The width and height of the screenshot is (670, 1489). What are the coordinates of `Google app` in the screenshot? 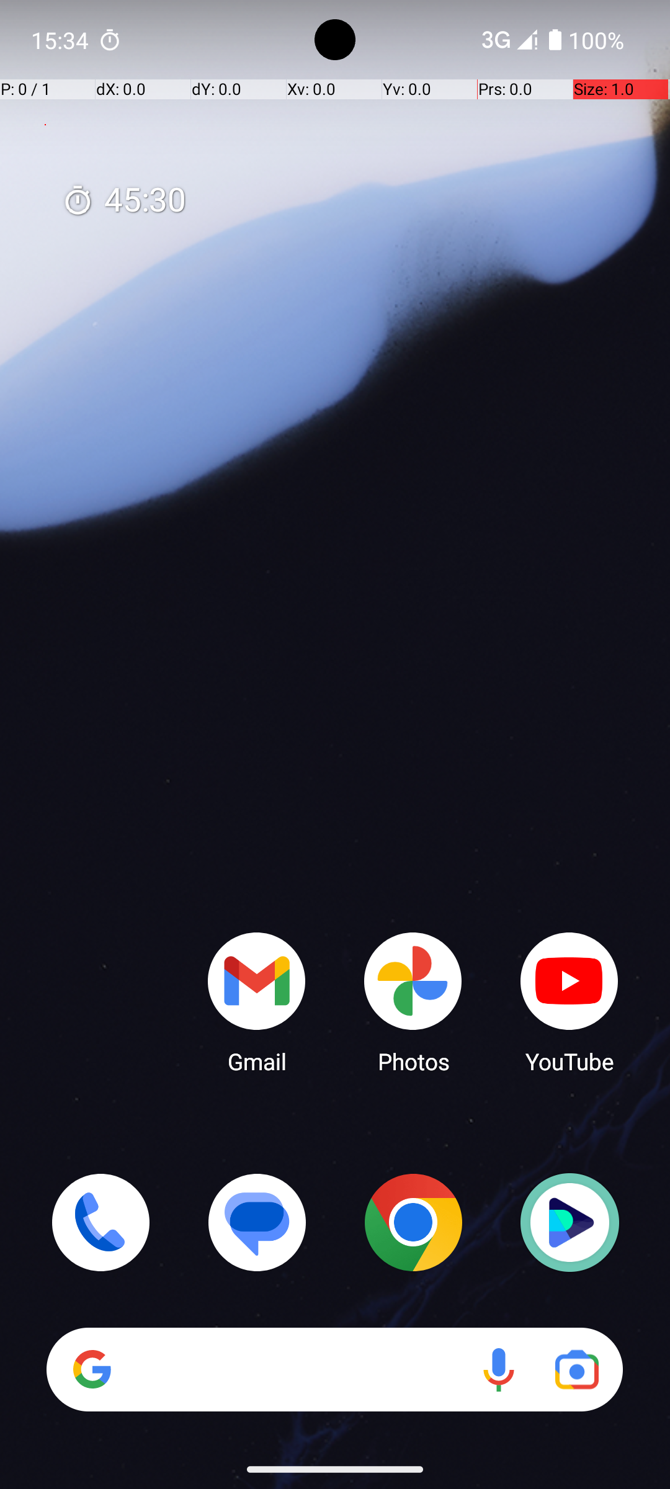 It's located at (92, 1369).